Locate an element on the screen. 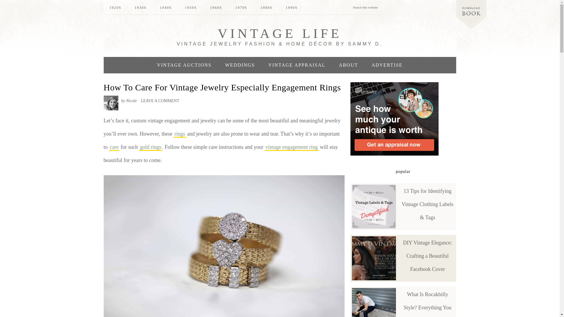 The width and height of the screenshot is (564, 317). WEDDINGS is located at coordinates (240, 65).